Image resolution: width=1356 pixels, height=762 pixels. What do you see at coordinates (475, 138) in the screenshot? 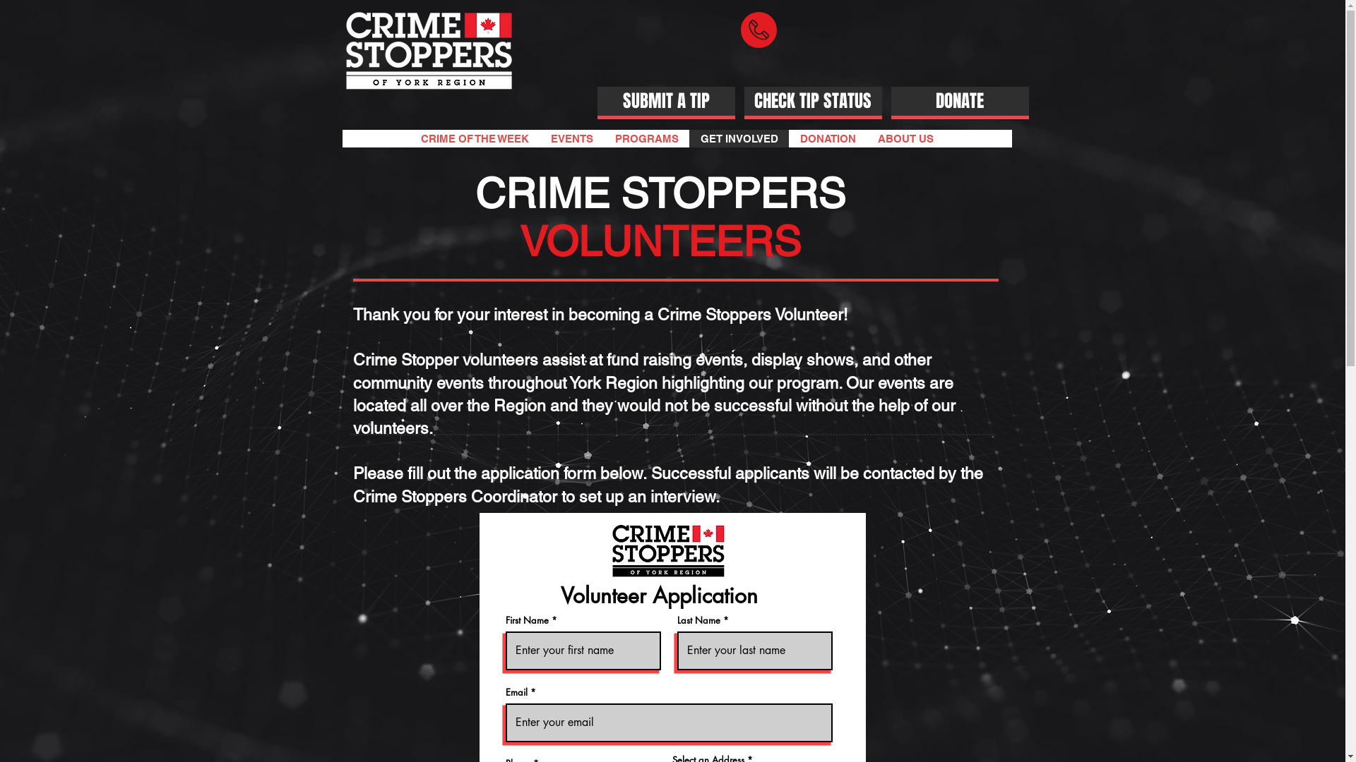
I see `CRIME OF THE WEEK` at bounding box center [475, 138].